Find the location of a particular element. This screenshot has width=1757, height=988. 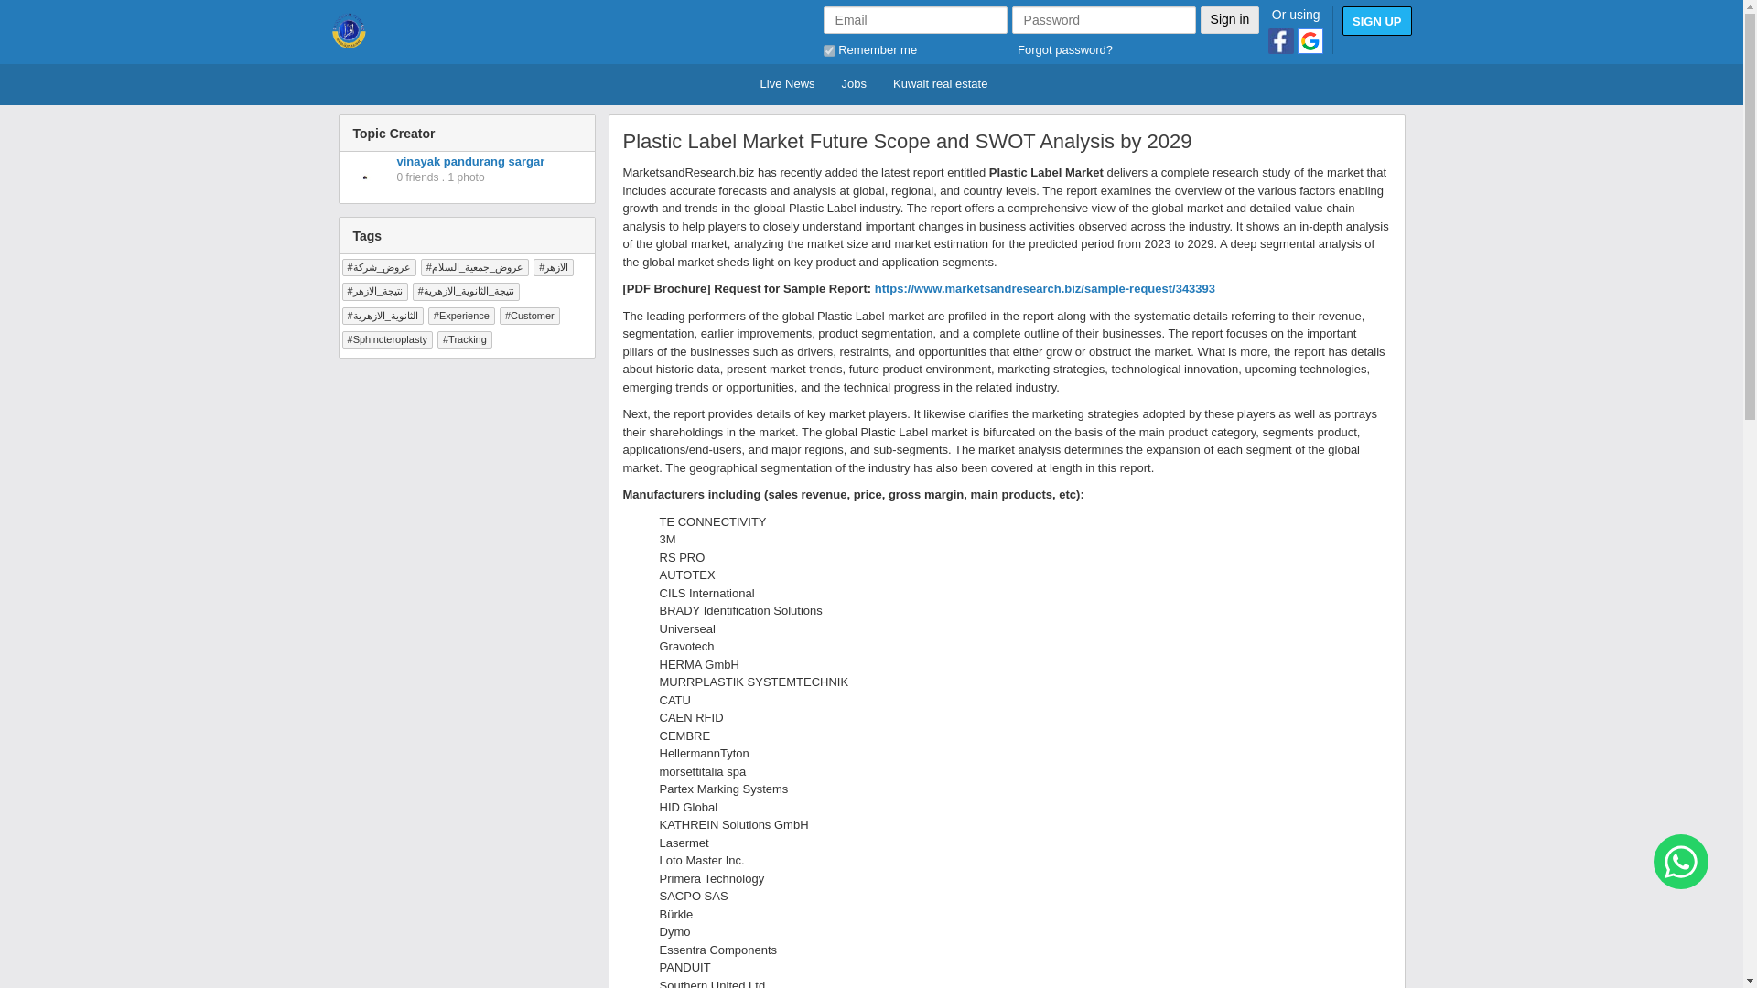

Sign in is located at coordinates (1230, 19).